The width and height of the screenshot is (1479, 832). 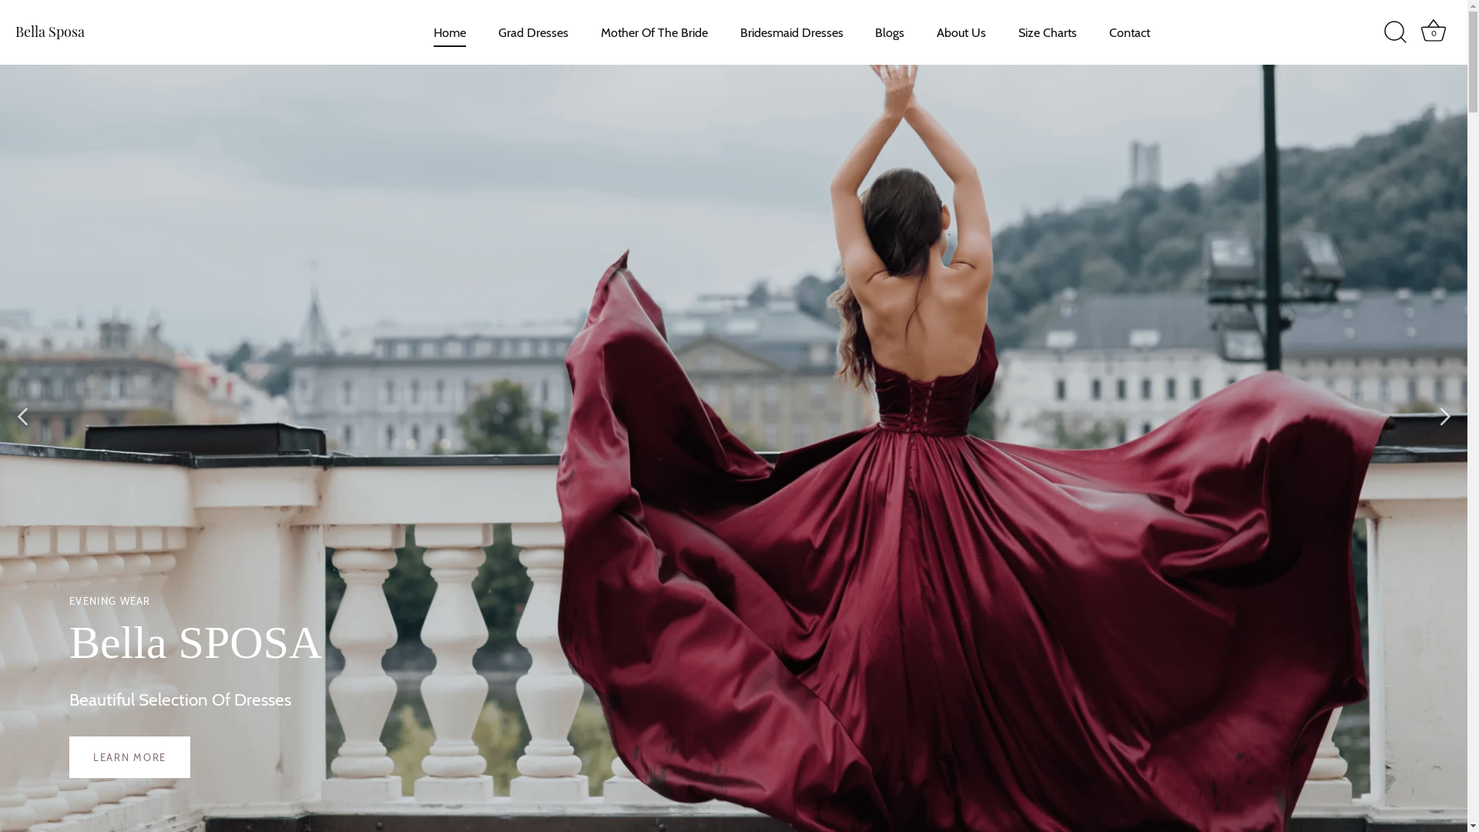 What do you see at coordinates (112, 32) in the screenshot?
I see `Bella Sposa` at bounding box center [112, 32].